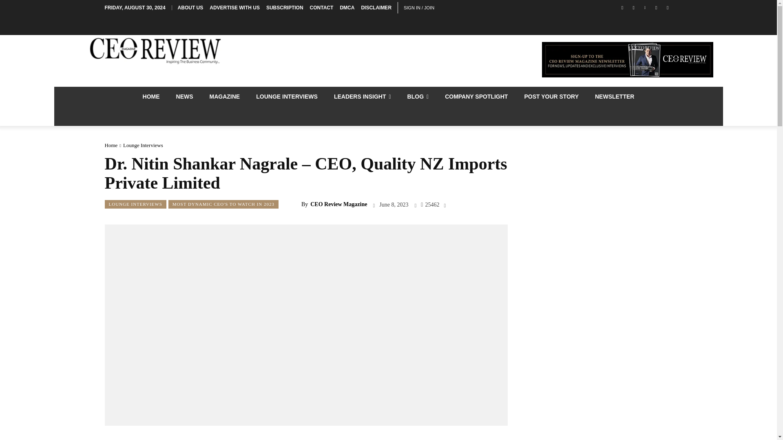  I want to click on Instagram, so click(633, 8).